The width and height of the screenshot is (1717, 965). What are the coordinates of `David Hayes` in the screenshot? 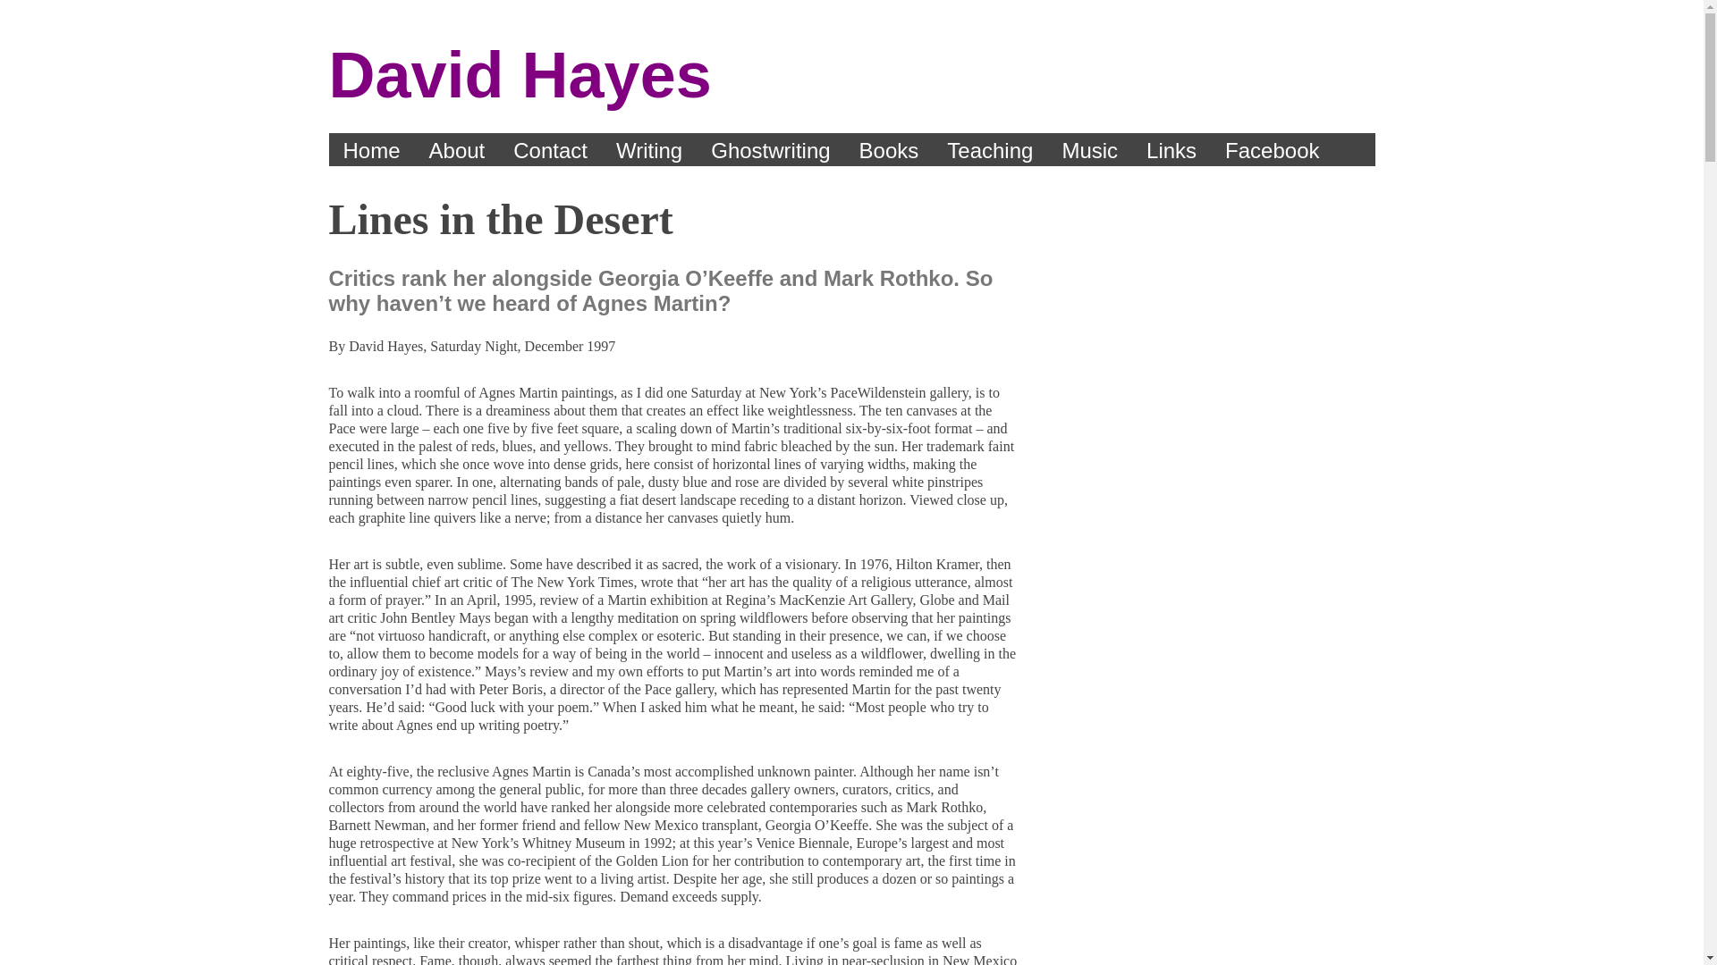 It's located at (520, 75).